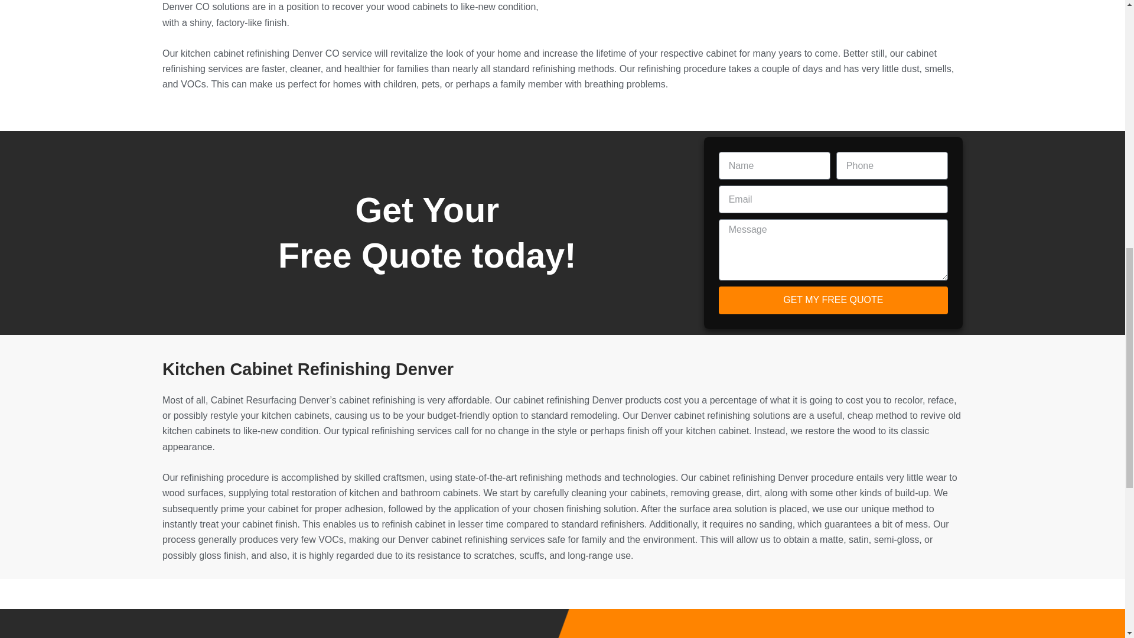  What do you see at coordinates (833, 300) in the screenshot?
I see `GET MY FREE QUOTE` at bounding box center [833, 300].